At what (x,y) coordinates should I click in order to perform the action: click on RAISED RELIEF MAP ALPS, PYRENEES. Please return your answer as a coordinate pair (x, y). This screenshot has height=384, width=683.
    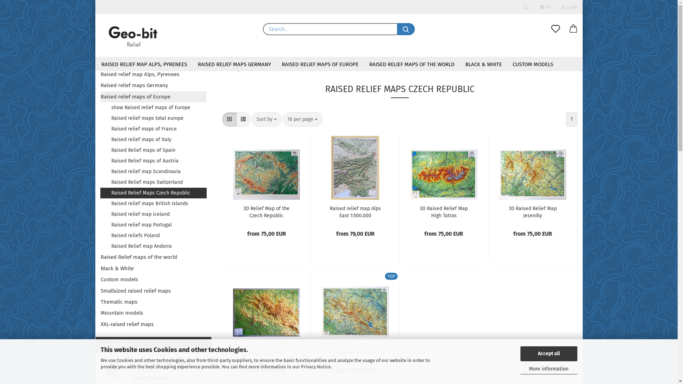
    Looking at the image, I should click on (144, 64).